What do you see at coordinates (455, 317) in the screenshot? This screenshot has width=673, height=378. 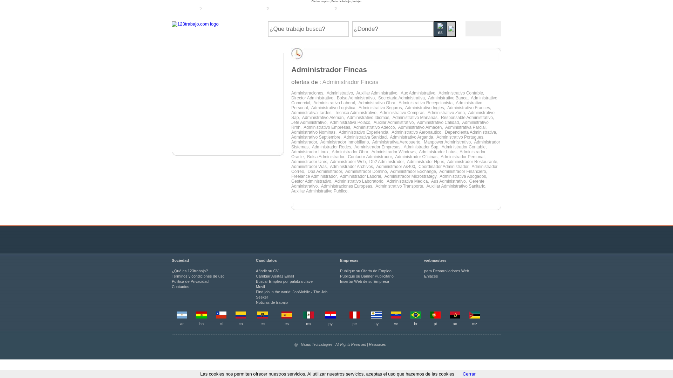 I see `ofertas trabajo angola` at bounding box center [455, 317].